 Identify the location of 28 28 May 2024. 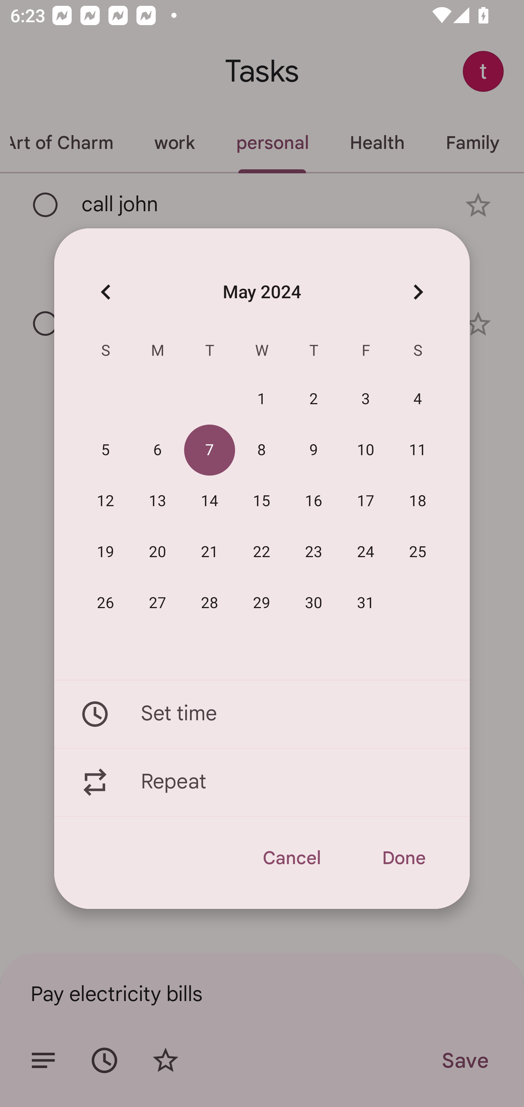
(210, 603).